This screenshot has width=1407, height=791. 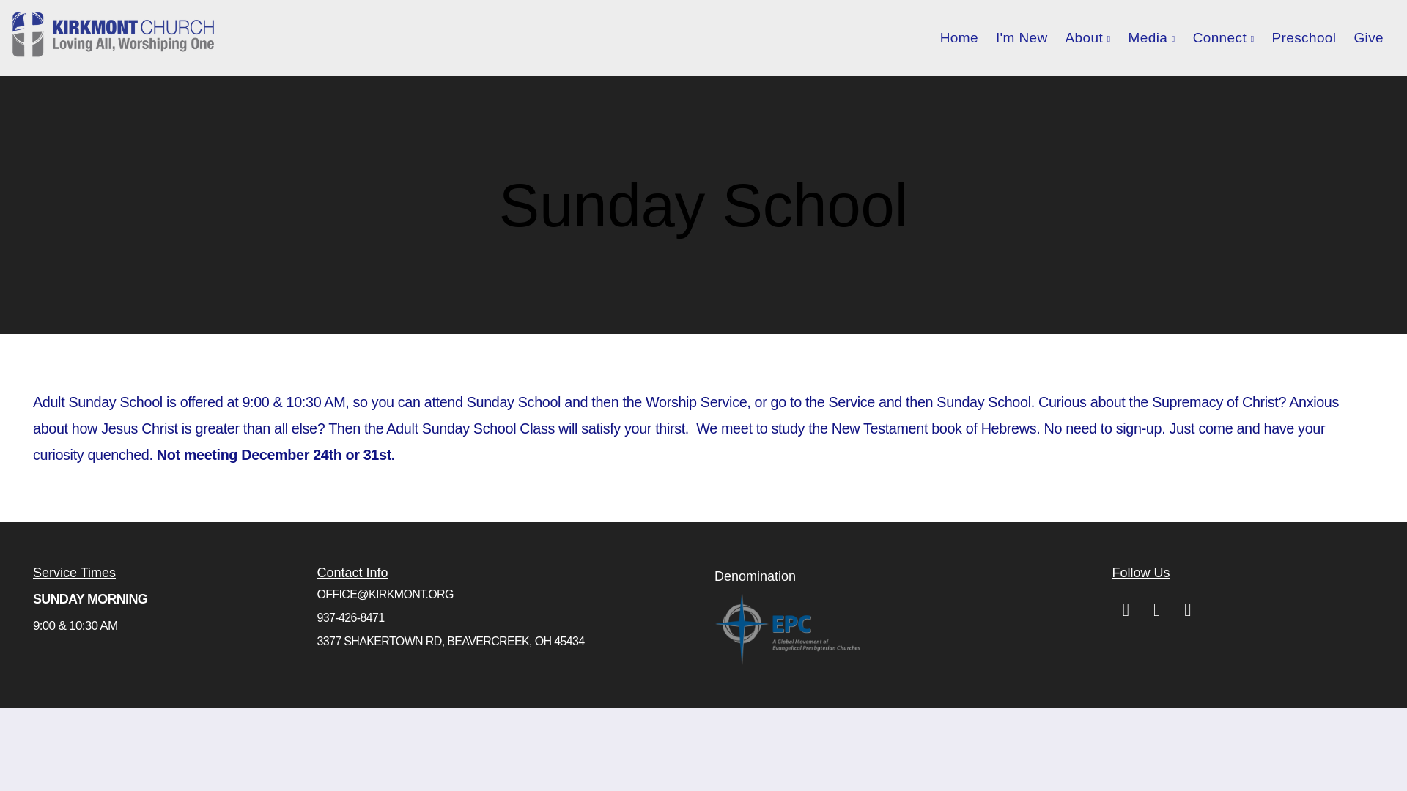 I want to click on I'm New, so click(x=1022, y=38).